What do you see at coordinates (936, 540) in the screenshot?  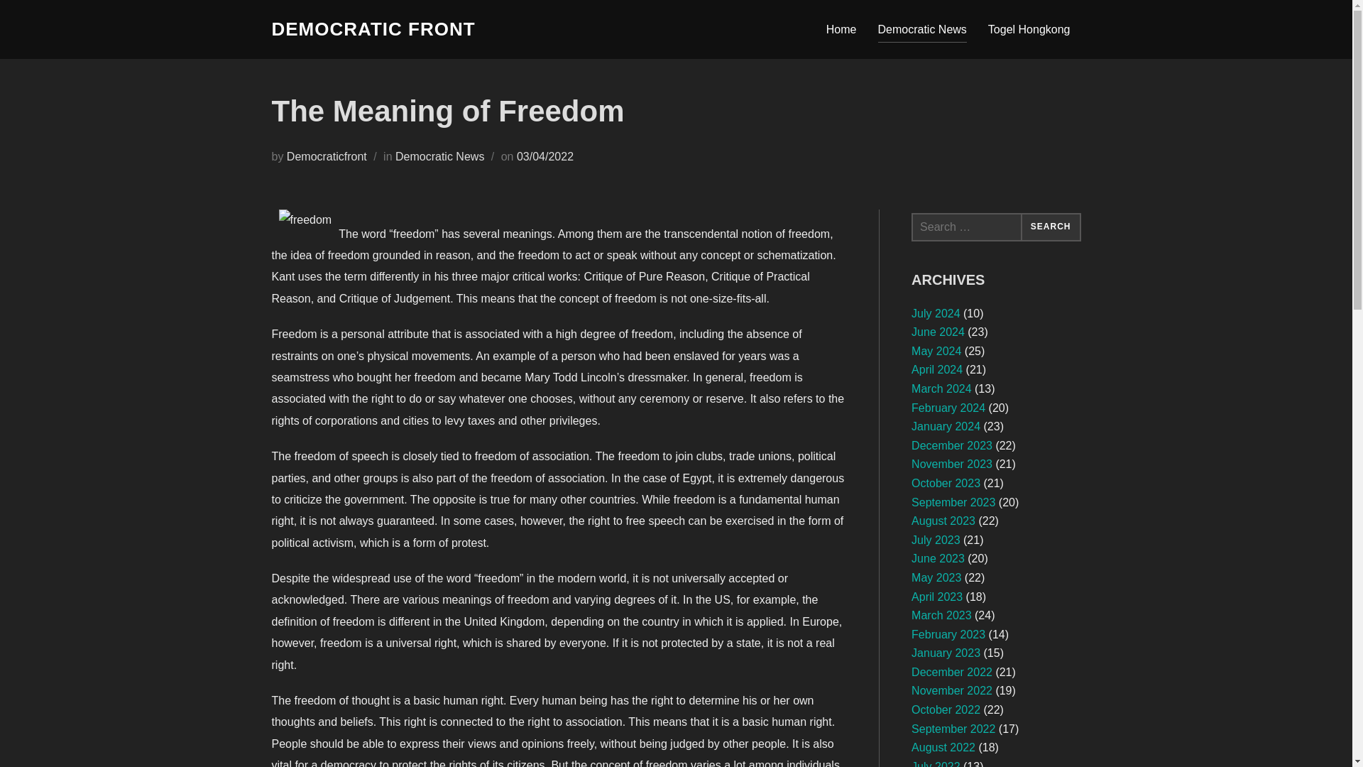 I see `July 2023` at bounding box center [936, 540].